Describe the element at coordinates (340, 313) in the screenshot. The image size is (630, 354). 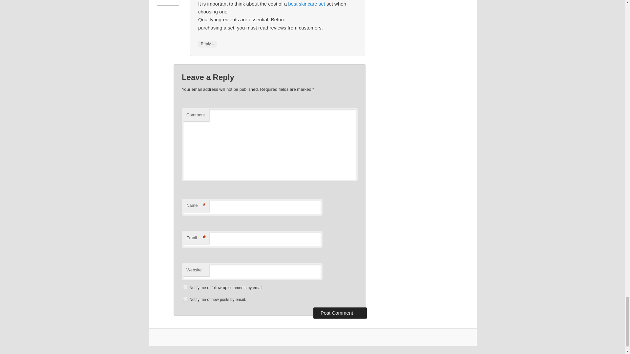
I see `Post Comment` at that location.